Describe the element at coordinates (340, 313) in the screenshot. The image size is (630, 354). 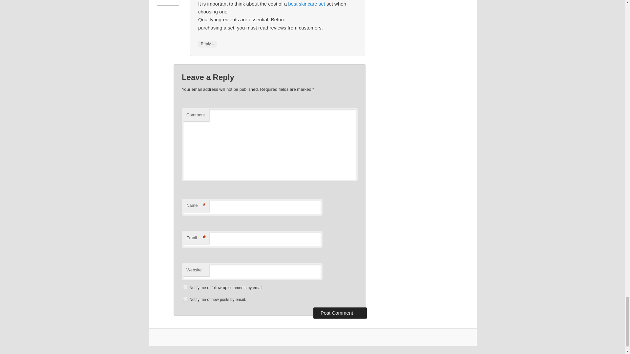
I see `Post Comment` at that location.